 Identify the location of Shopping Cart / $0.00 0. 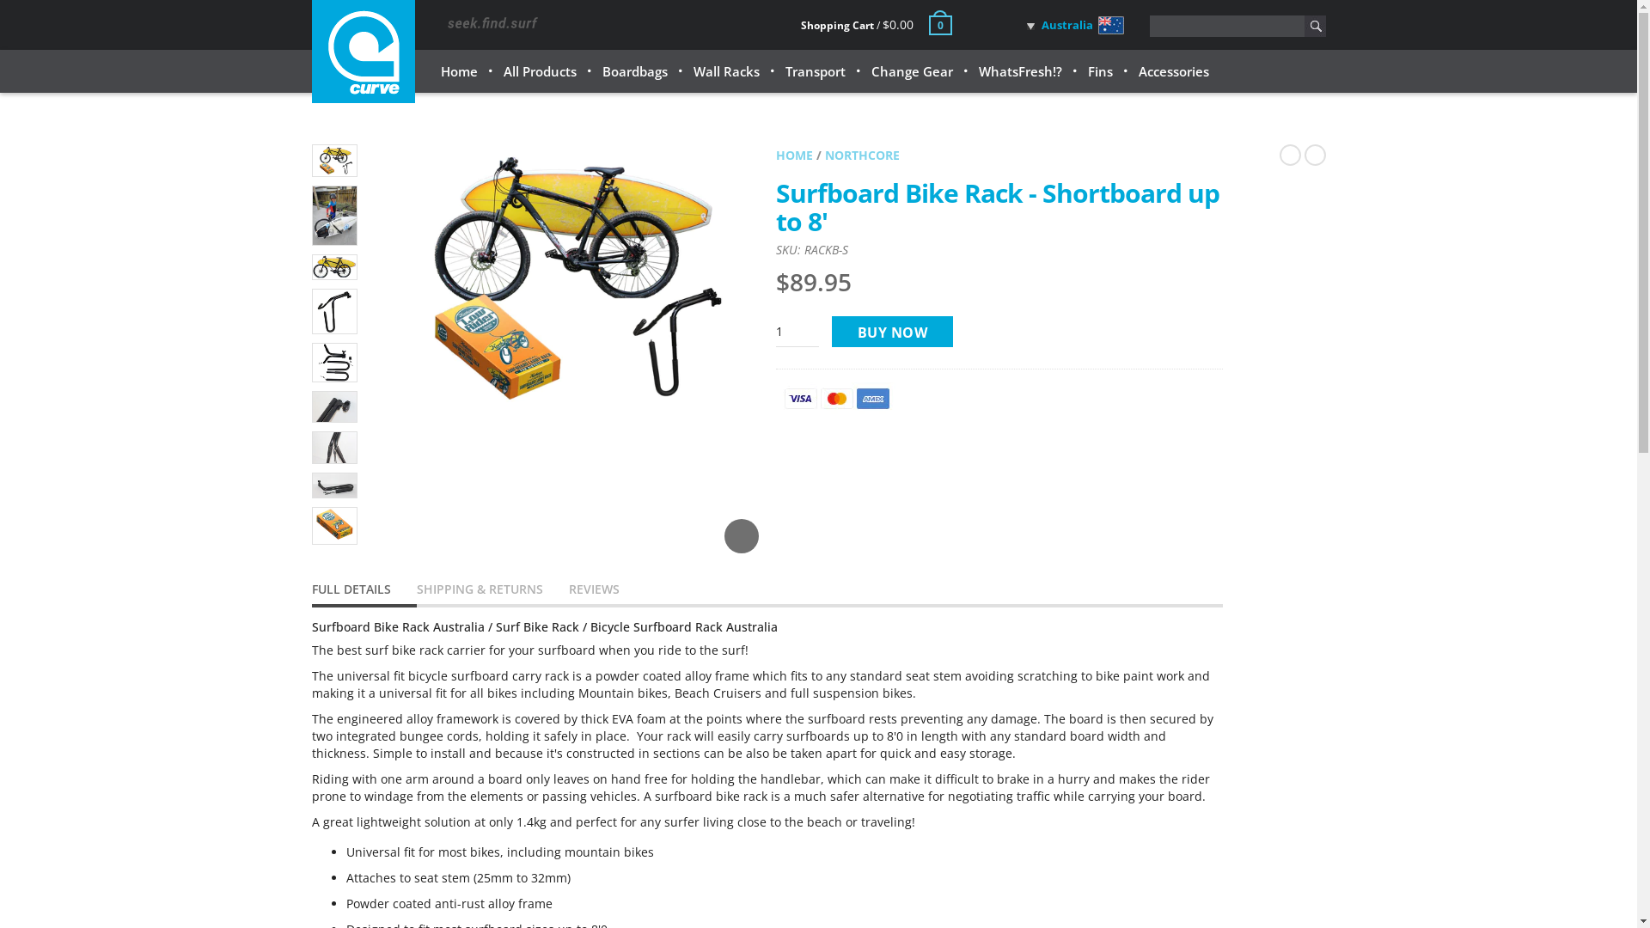
(877, 26).